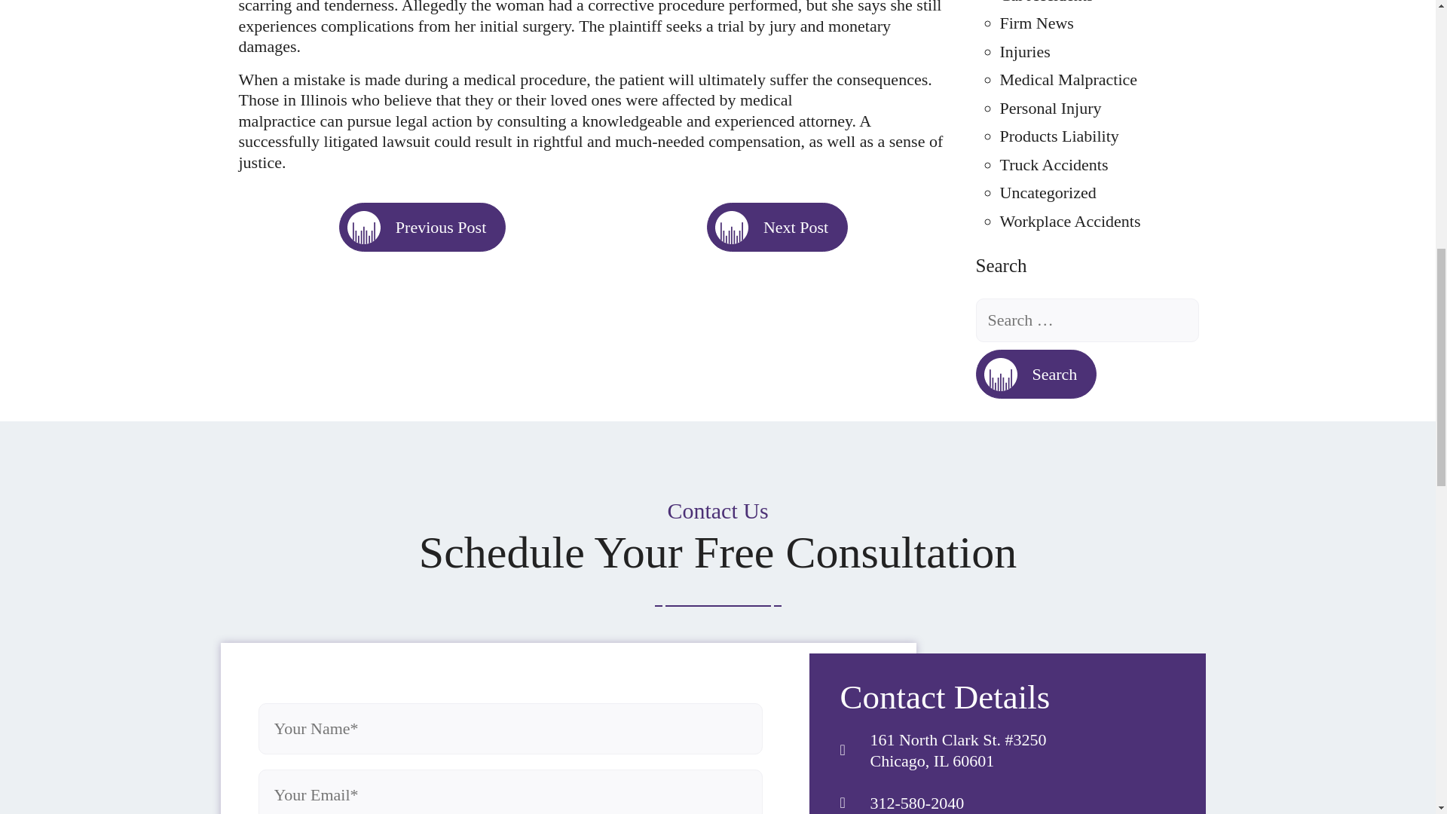 Image resolution: width=1447 pixels, height=814 pixels. What do you see at coordinates (1069, 78) in the screenshot?
I see `Medical Malpractice` at bounding box center [1069, 78].